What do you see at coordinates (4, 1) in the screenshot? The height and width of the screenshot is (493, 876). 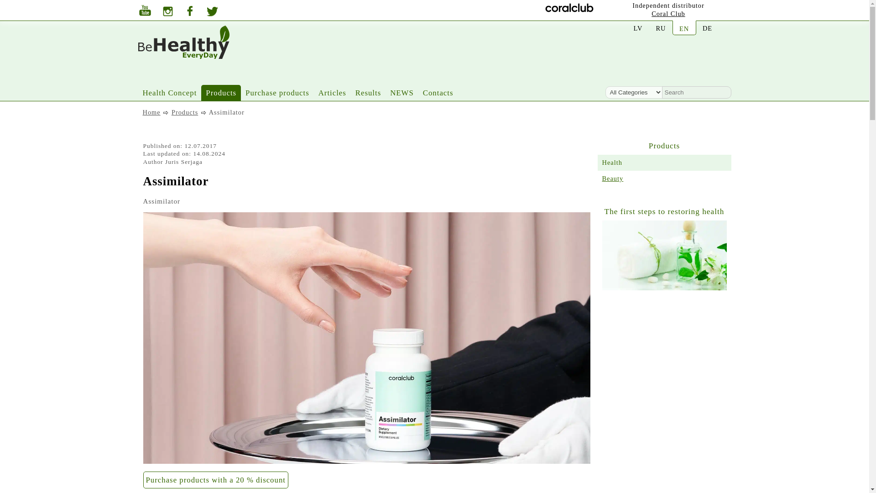 I see `Submit` at bounding box center [4, 1].